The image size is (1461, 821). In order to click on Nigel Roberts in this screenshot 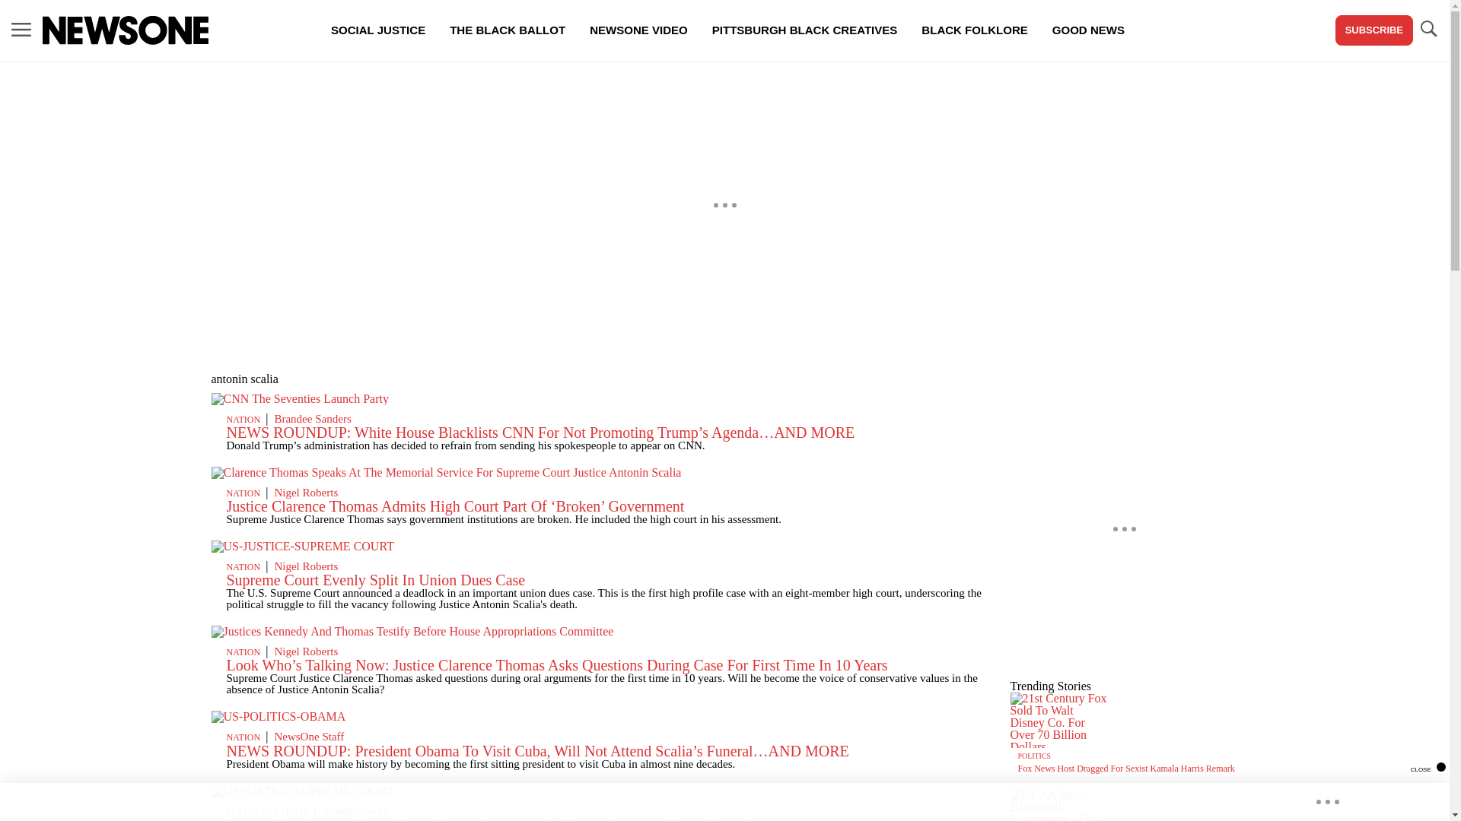, I will do `click(306, 493)`.